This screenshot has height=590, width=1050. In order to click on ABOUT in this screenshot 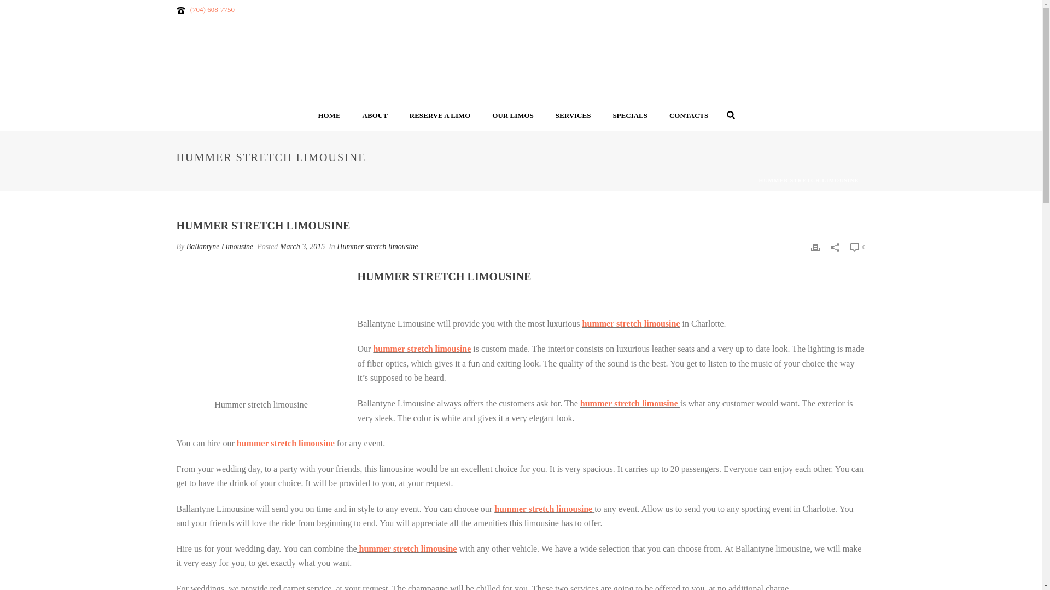, I will do `click(375, 116)`.